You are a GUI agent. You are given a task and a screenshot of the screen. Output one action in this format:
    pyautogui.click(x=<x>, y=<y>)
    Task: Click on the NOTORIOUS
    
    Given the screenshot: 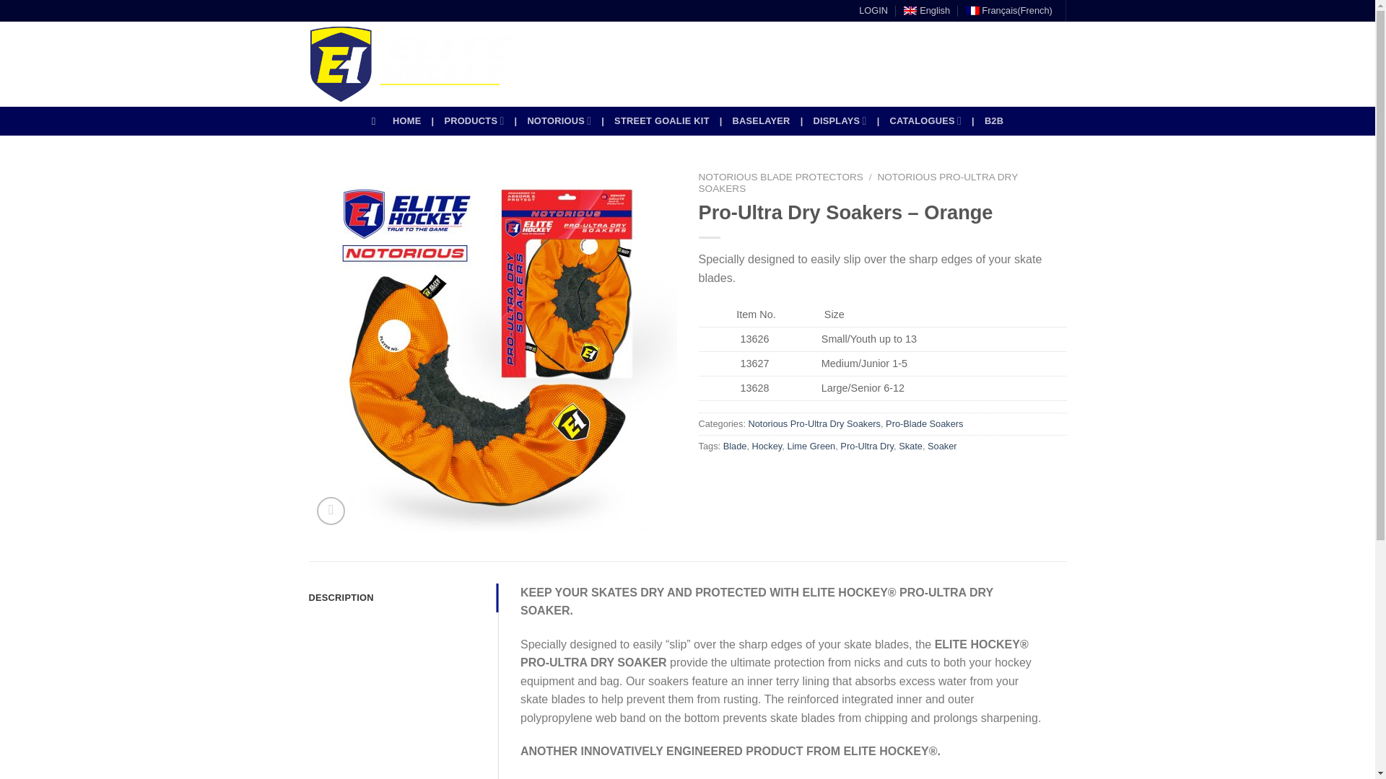 What is the action you would take?
    pyautogui.click(x=559, y=120)
    